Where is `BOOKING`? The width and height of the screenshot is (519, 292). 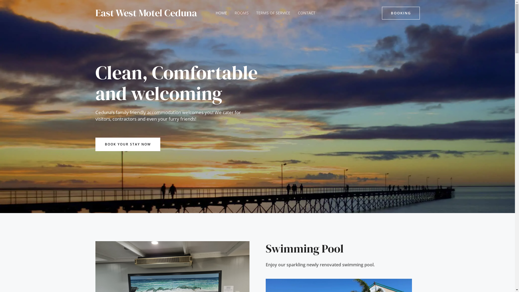
BOOKING is located at coordinates (401, 13).